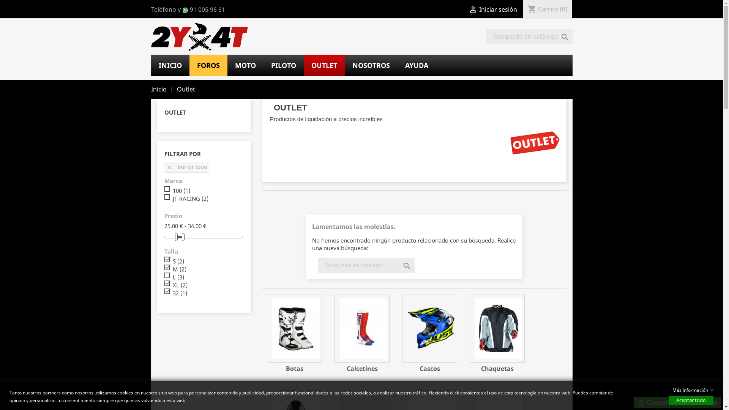 This screenshot has height=410, width=729. I want to click on 100 (1), so click(181, 191).